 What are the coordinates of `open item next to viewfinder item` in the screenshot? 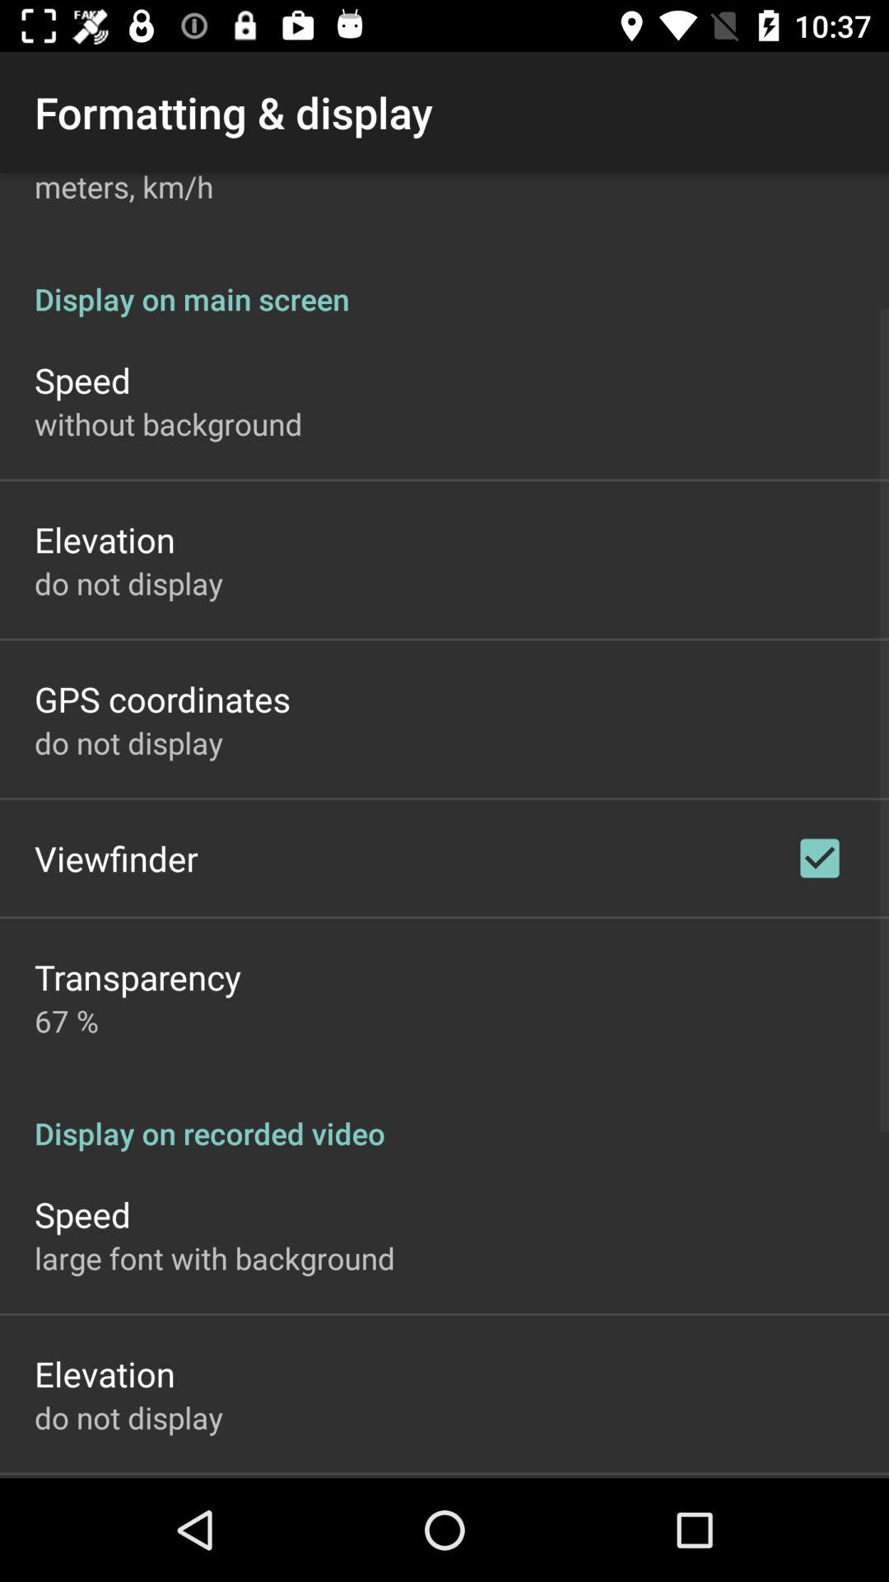 It's located at (820, 858).